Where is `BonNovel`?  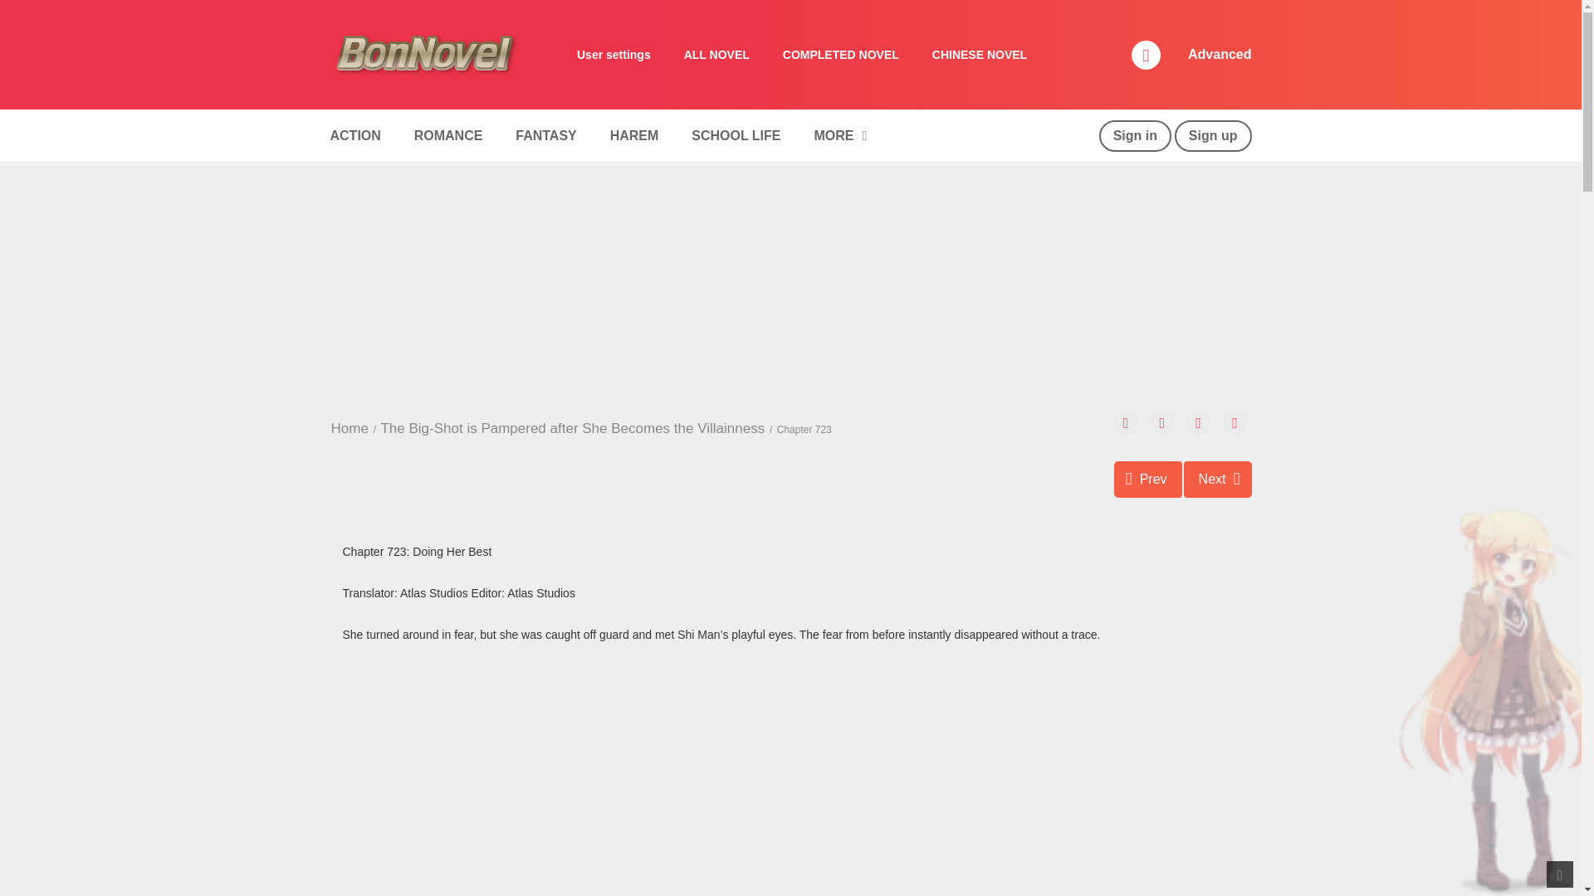
BonNovel is located at coordinates (426, 54).